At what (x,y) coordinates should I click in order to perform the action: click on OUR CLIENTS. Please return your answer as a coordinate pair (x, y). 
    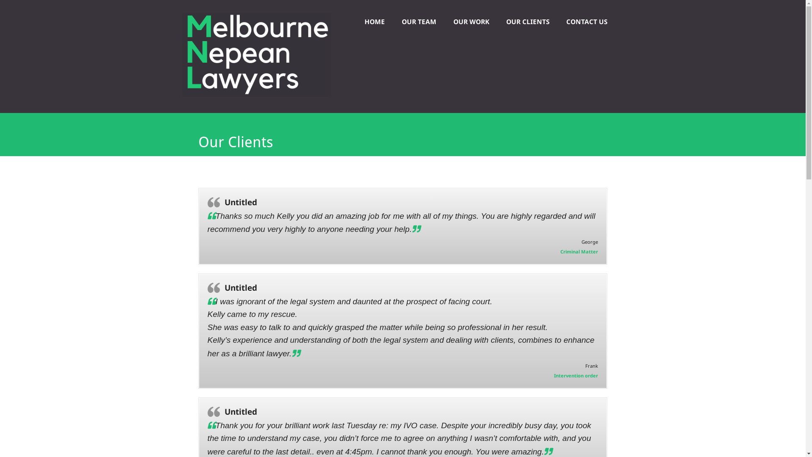
    Looking at the image, I should click on (528, 22).